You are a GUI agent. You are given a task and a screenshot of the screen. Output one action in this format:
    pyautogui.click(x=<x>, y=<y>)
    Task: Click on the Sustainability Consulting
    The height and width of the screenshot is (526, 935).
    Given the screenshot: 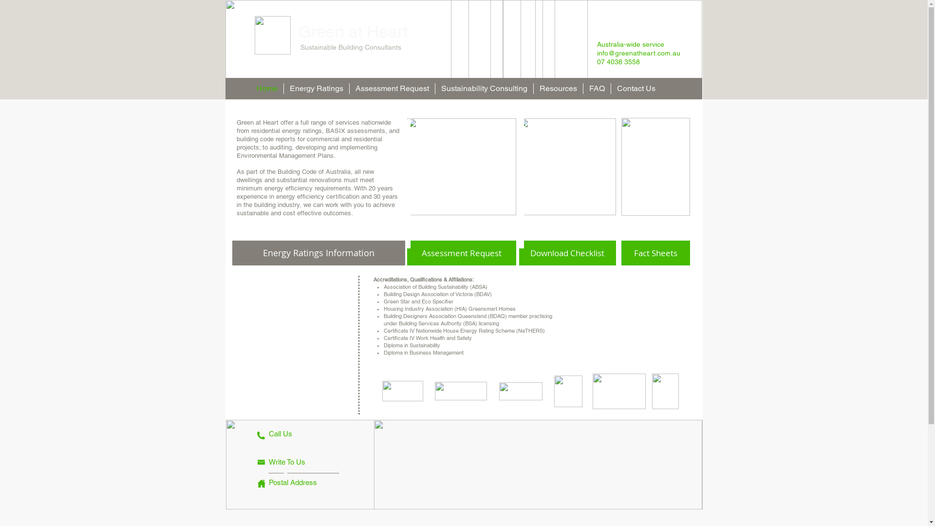 What is the action you would take?
    pyautogui.click(x=484, y=89)
    